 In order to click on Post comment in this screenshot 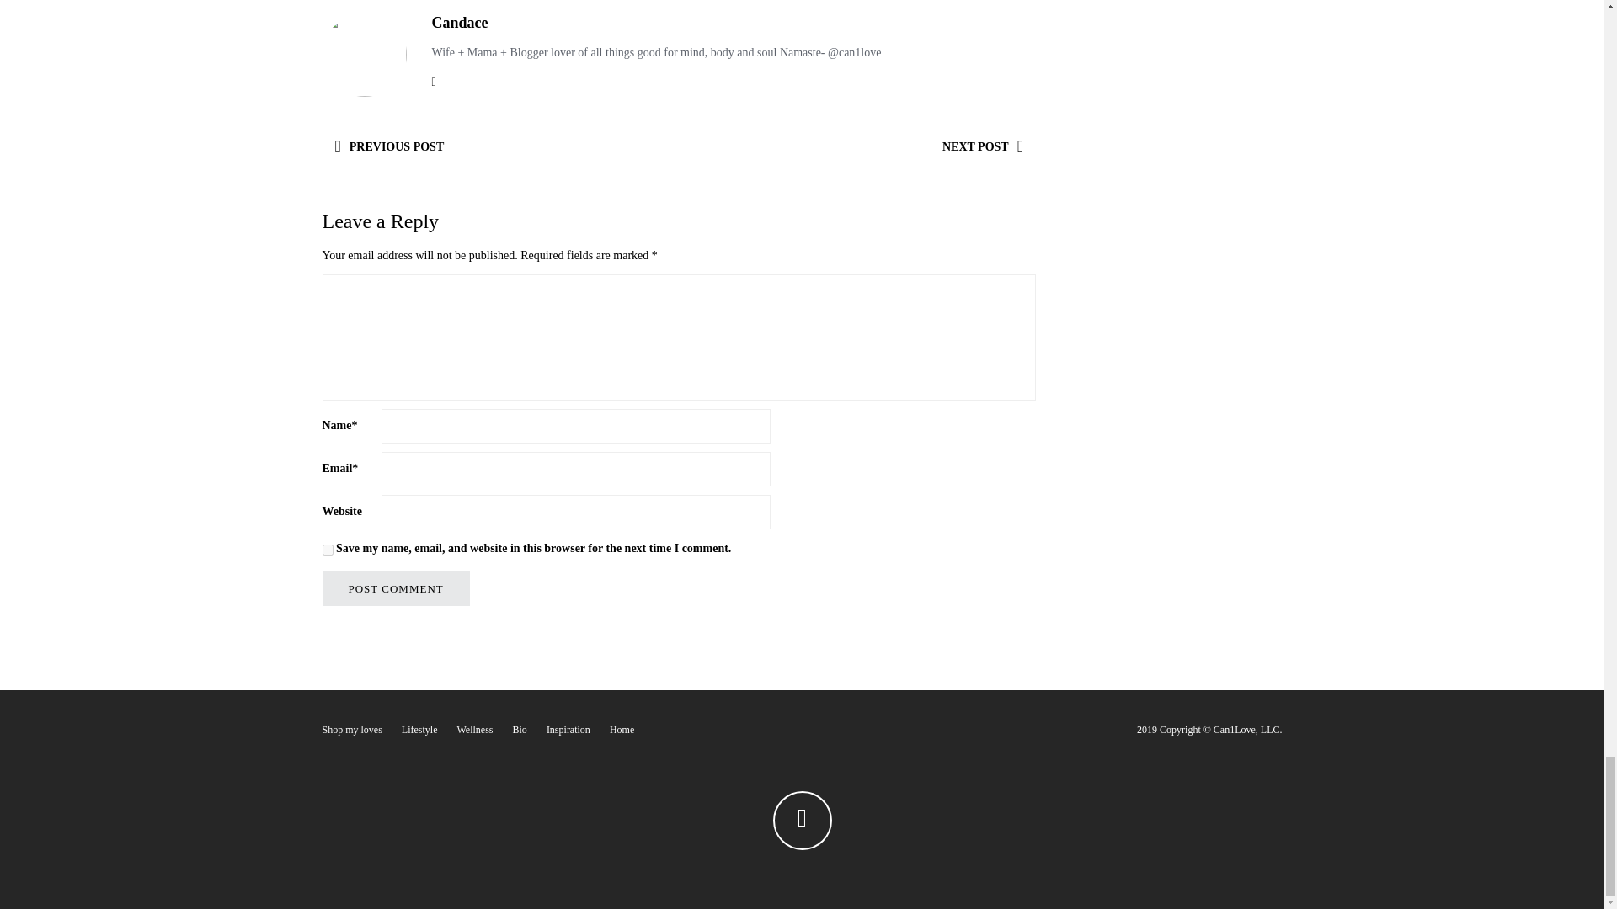, I will do `click(395, 589)`.